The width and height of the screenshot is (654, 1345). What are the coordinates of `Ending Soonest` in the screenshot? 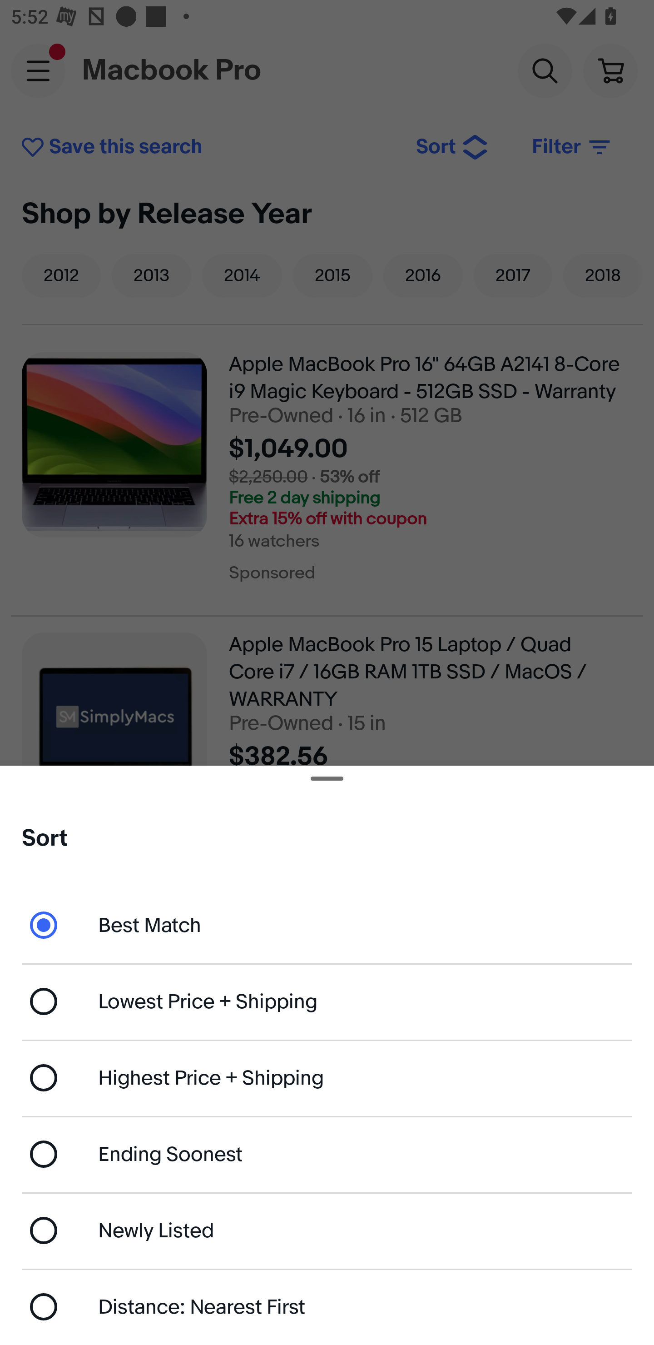 It's located at (327, 1154).